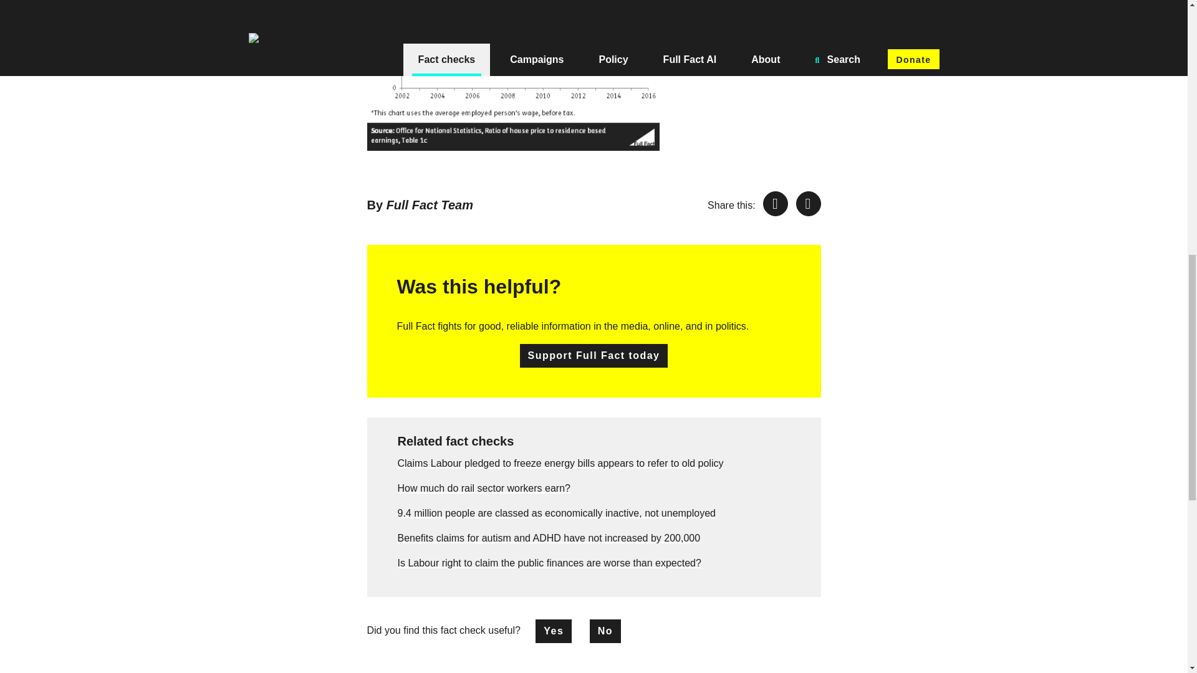 The height and width of the screenshot is (673, 1197). Describe the element at coordinates (484, 488) in the screenshot. I see `How much do rail sector workers earn?` at that location.